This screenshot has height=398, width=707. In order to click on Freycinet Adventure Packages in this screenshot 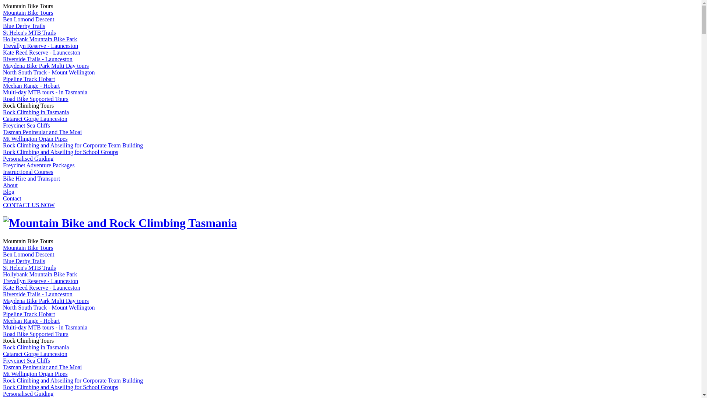, I will do `click(39, 165)`.